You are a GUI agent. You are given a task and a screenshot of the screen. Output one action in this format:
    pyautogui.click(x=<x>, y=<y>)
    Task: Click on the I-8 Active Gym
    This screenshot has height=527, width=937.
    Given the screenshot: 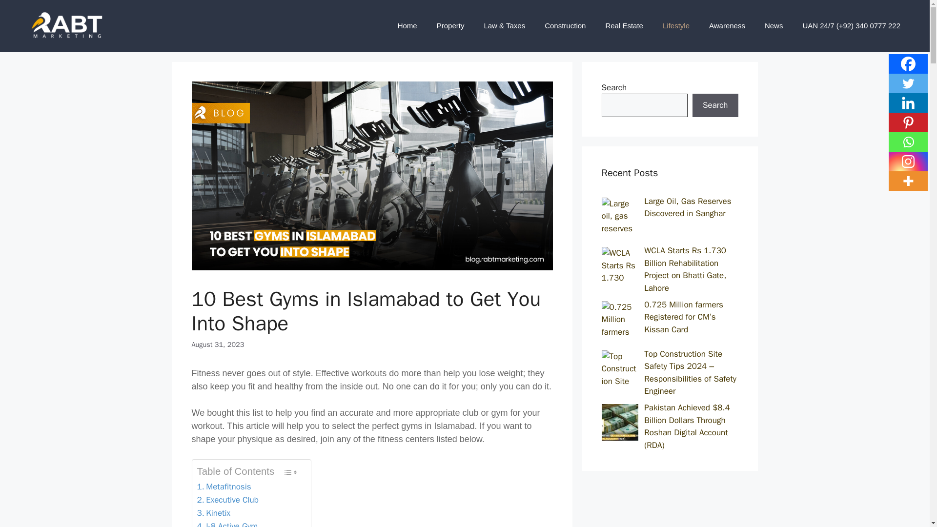 What is the action you would take?
    pyautogui.click(x=227, y=523)
    